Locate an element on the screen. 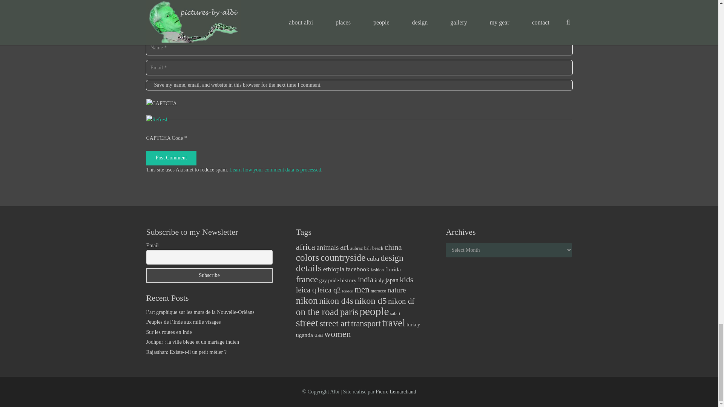 The height and width of the screenshot is (407, 724). Subscribe is located at coordinates (209, 275).